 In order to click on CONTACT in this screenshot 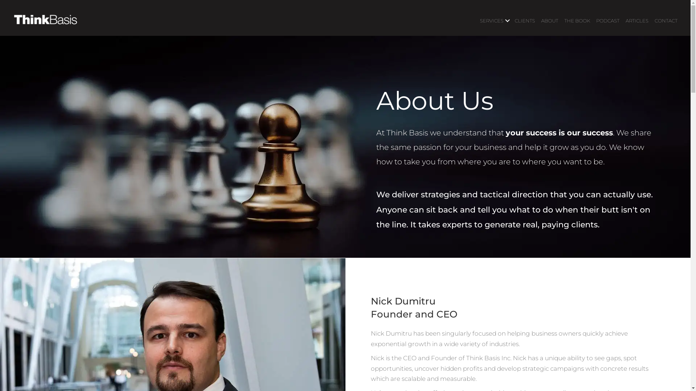, I will do `click(666, 21)`.